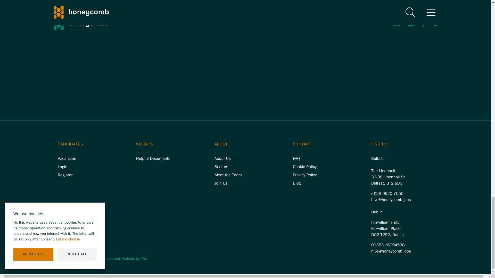 This screenshot has width=495, height=278. I want to click on PBD, so click(144, 259).